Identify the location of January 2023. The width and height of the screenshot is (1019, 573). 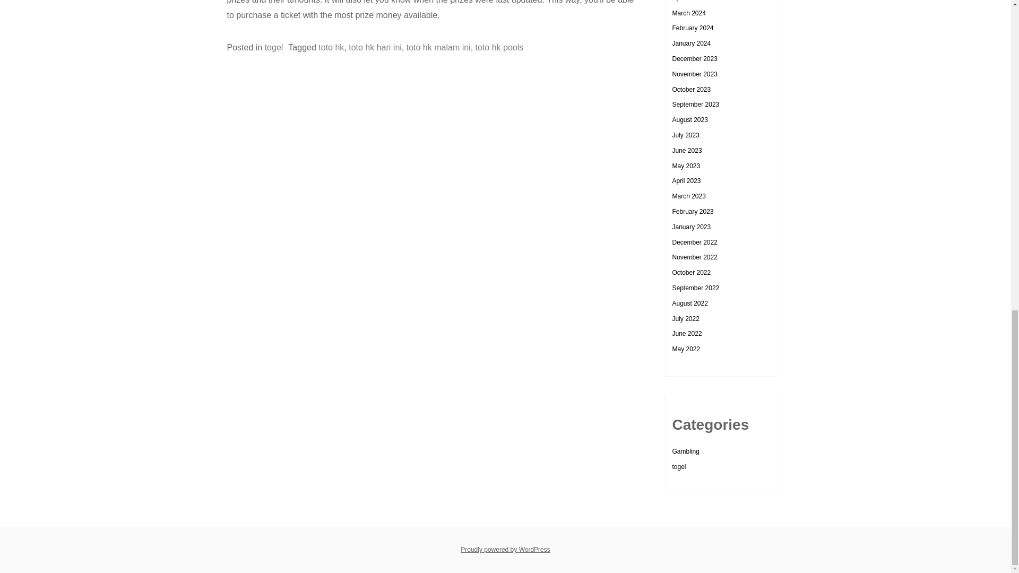
(691, 227).